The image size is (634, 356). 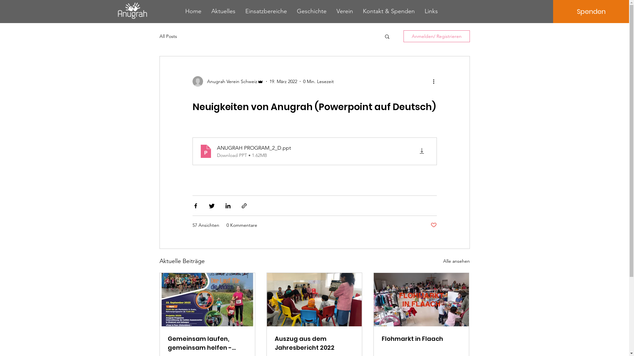 I want to click on Kontakt & Spenden, so click(x=389, y=11).